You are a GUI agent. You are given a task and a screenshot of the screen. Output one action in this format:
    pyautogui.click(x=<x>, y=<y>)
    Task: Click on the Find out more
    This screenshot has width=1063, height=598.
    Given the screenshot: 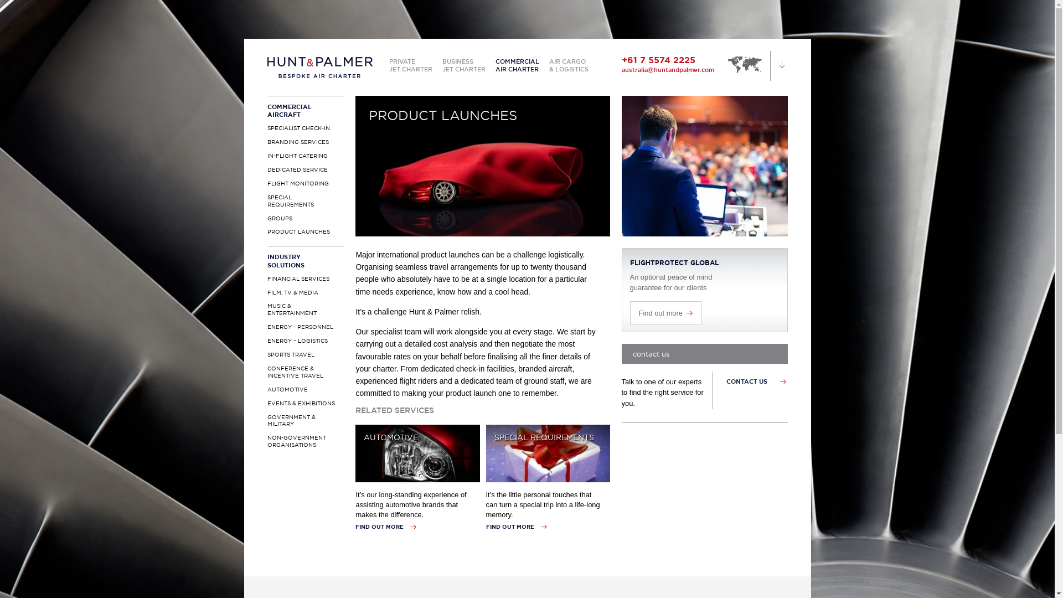 What is the action you would take?
    pyautogui.click(x=665, y=313)
    